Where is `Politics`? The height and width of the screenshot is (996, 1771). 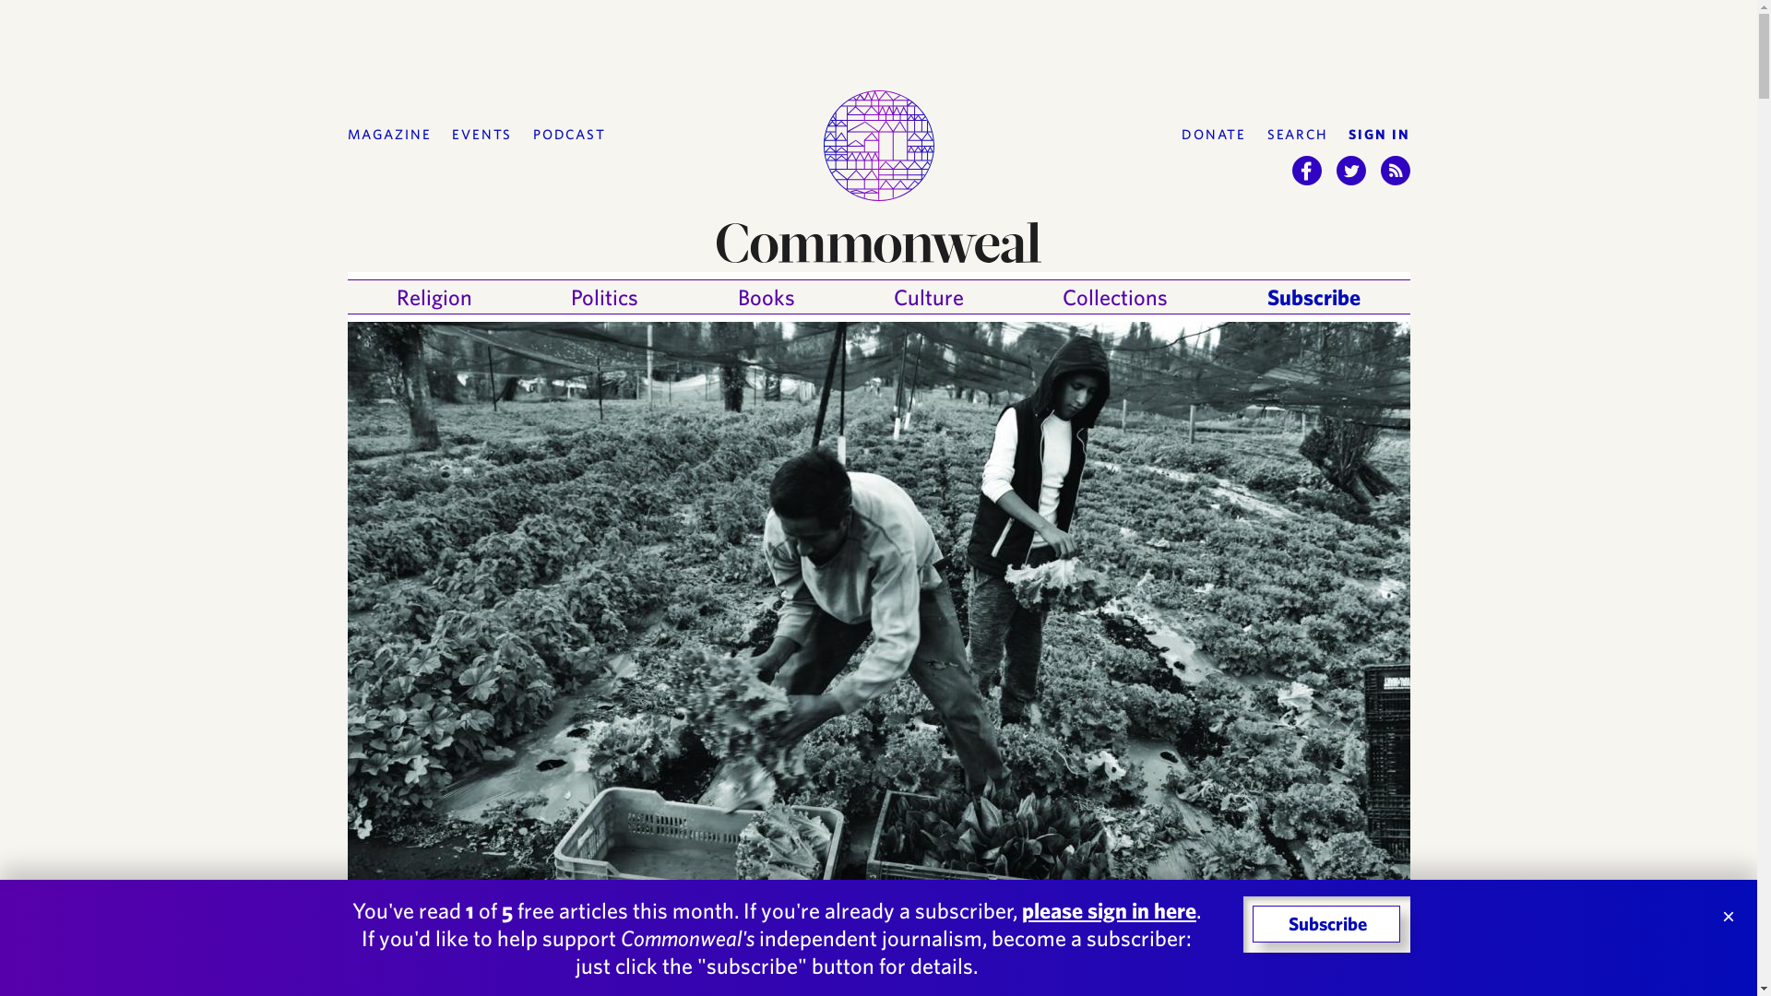
Politics is located at coordinates (603, 297).